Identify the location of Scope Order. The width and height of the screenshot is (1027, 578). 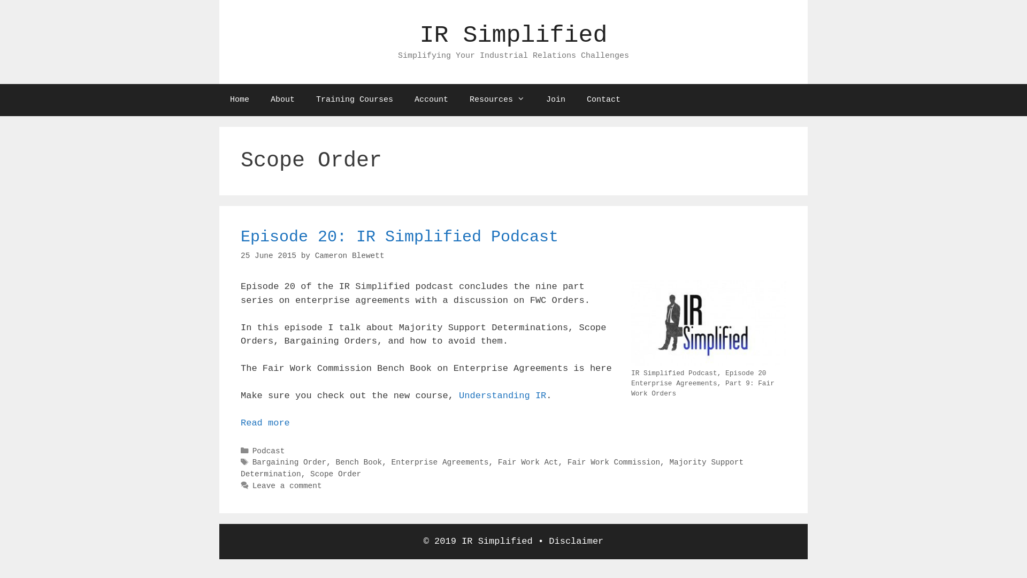
(336, 474).